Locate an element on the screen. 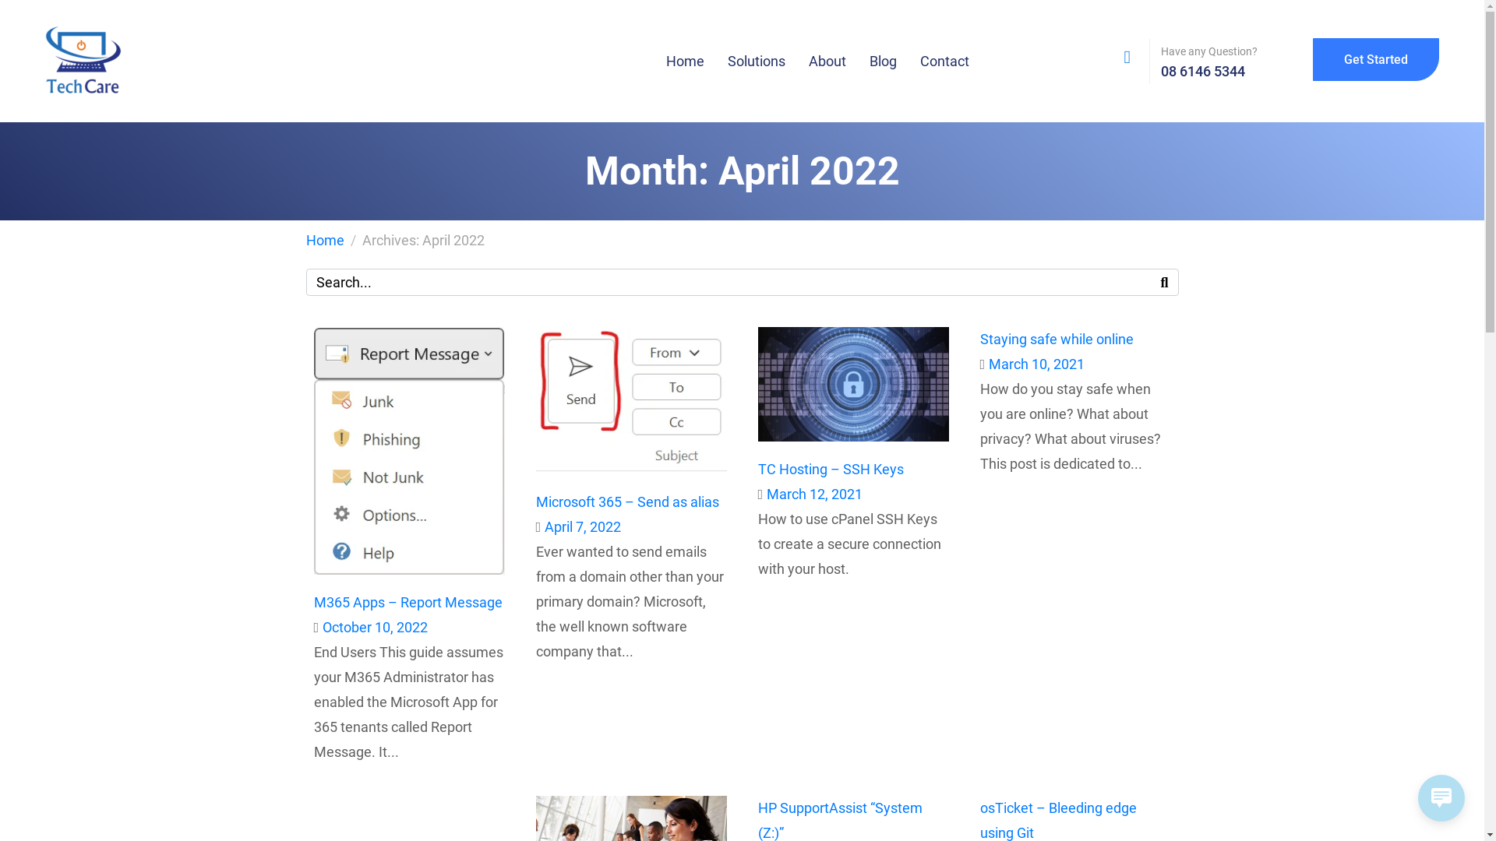 This screenshot has width=1496, height=841. Blog is located at coordinates (884, 61).